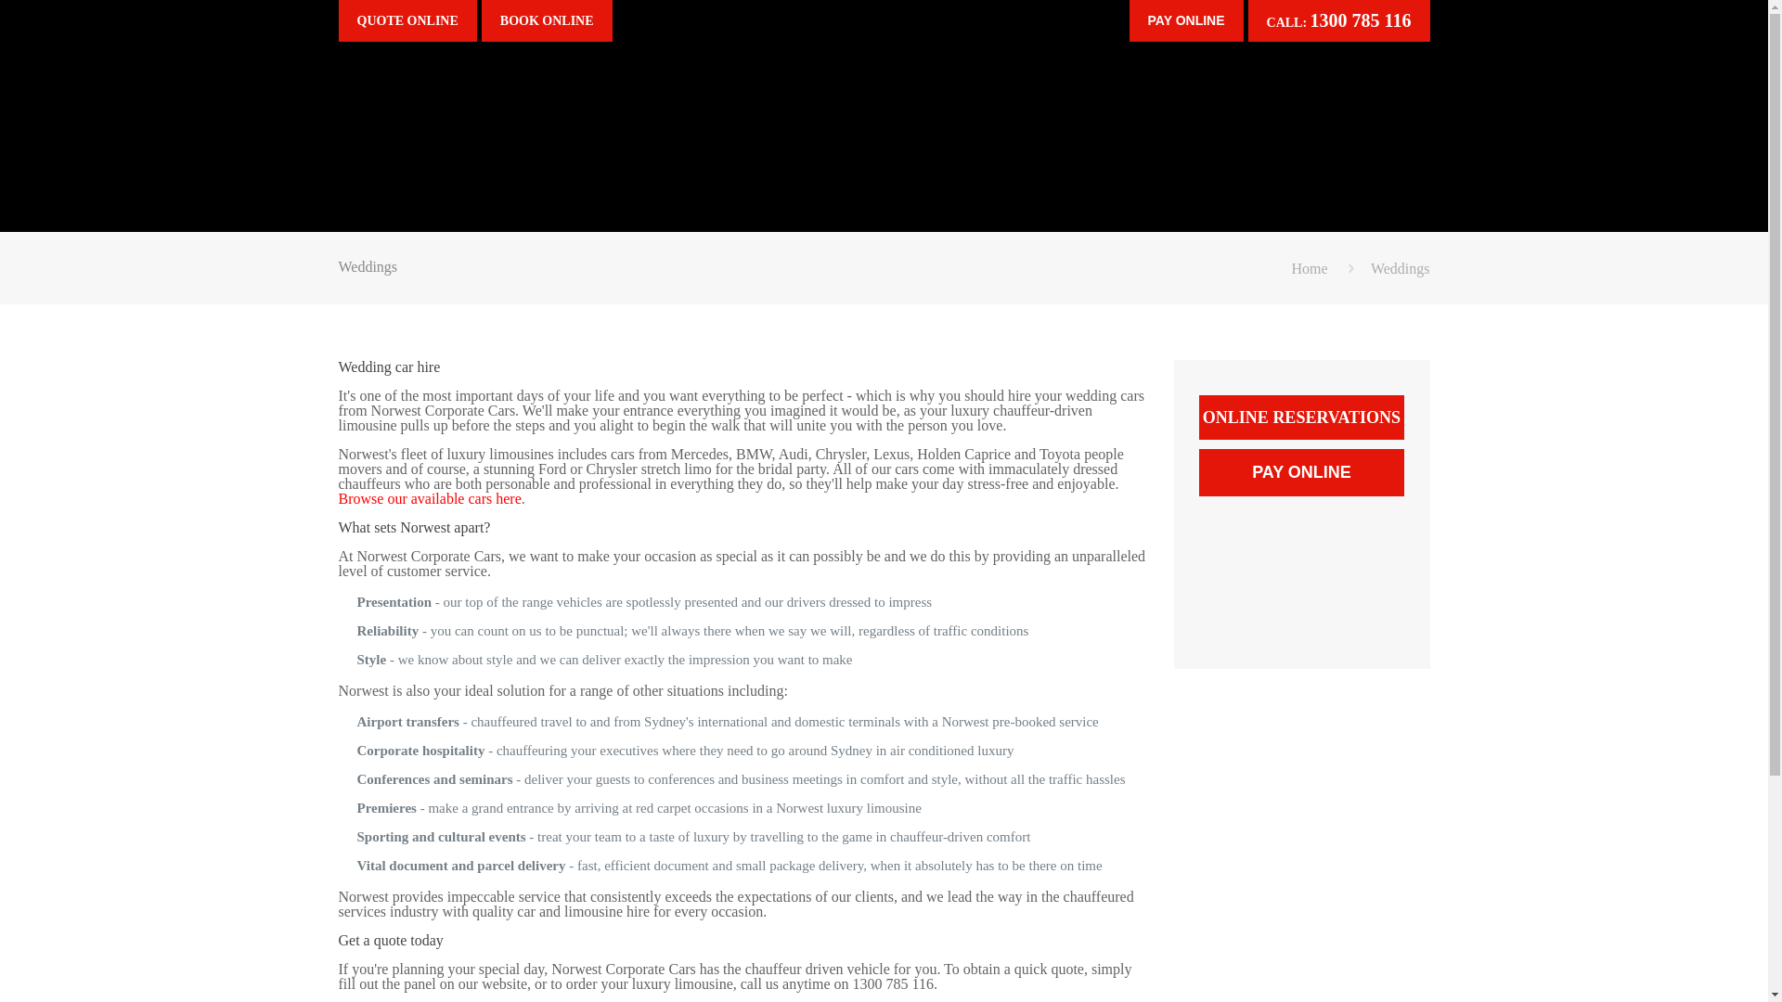  What do you see at coordinates (429, 499) in the screenshot?
I see `Browse our available cars here` at bounding box center [429, 499].